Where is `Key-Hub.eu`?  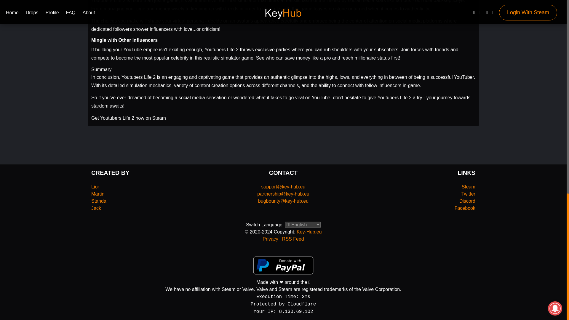 Key-Hub.eu is located at coordinates (309, 232).